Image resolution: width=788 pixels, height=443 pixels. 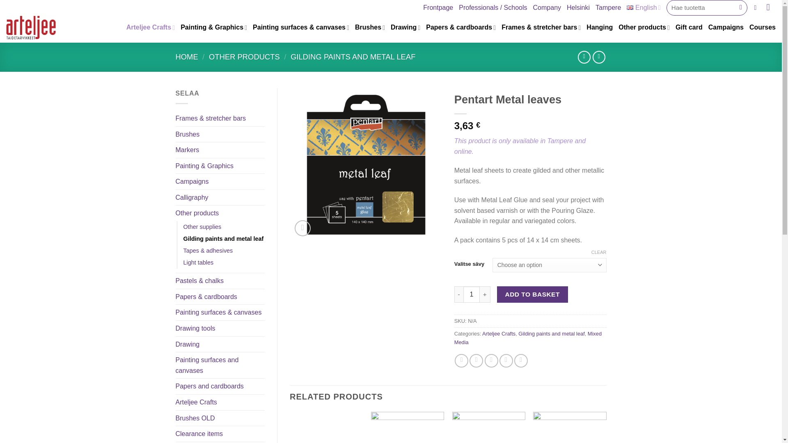 I want to click on Frontpage, so click(x=438, y=8).